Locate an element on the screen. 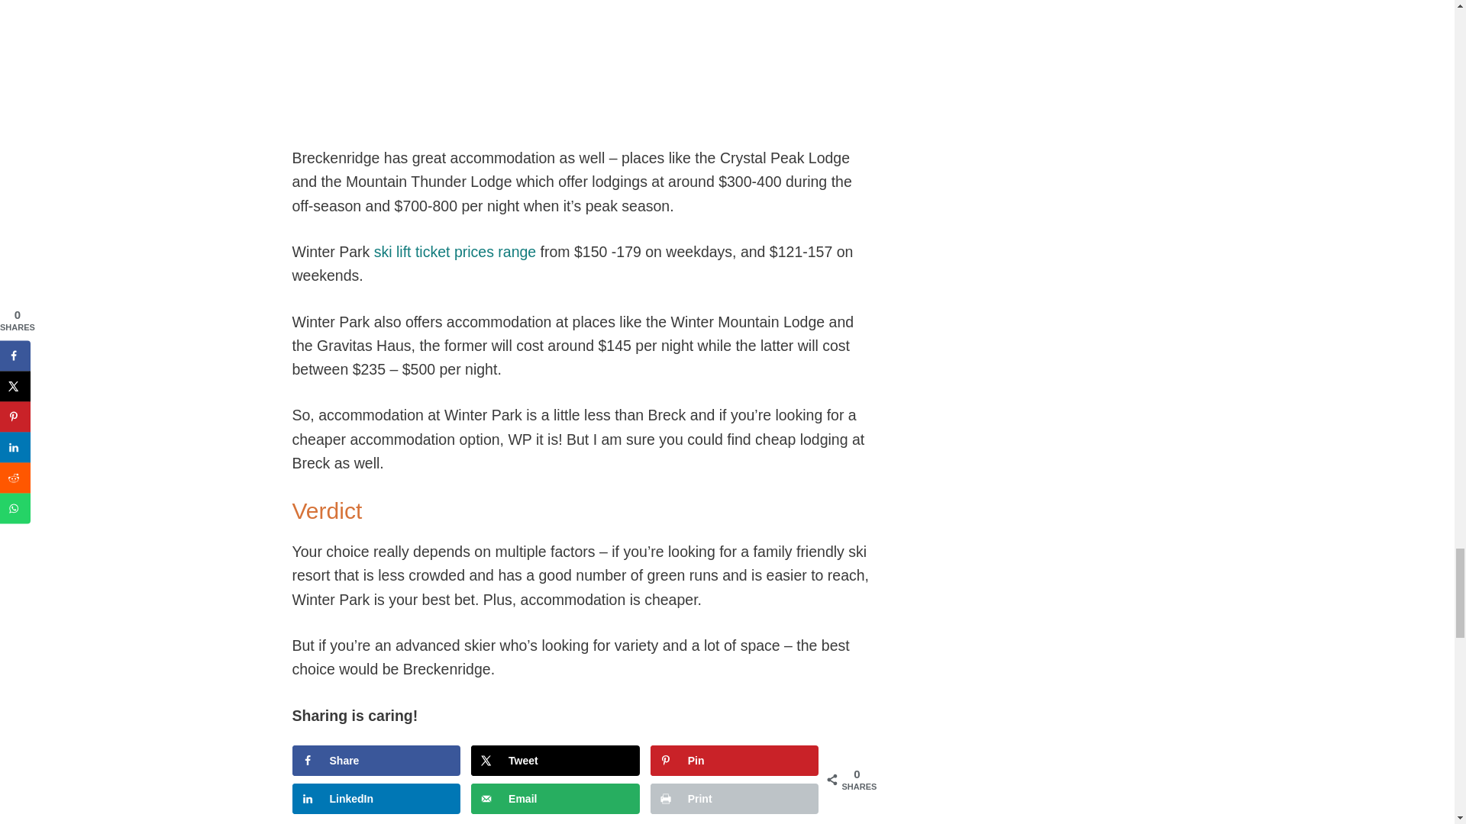  Print this webpage is located at coordinates (735, 799).